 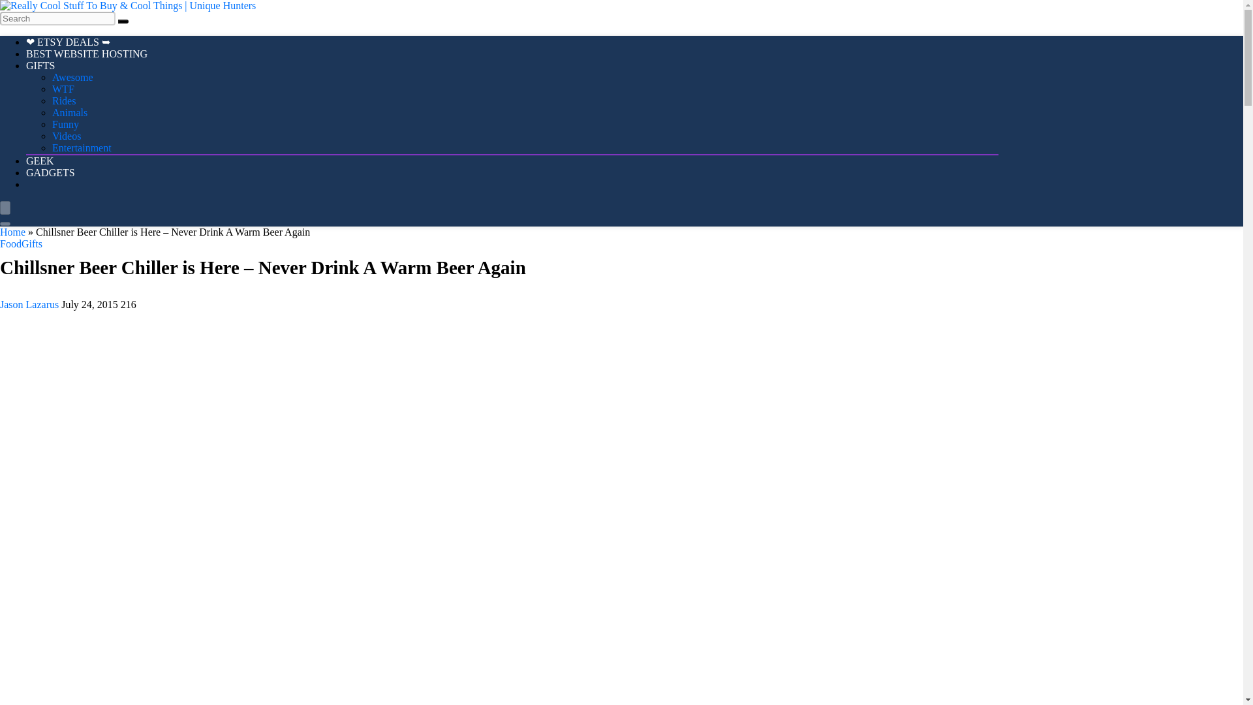 What do you see at coordinates (72, 77) in the screenshot?
I see `Awesome` at bounding box center [72, 77].